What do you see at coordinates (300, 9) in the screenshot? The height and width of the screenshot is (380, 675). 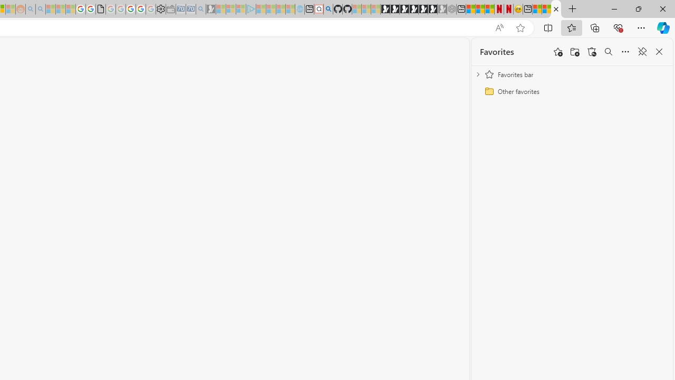 I see `Home | Sky Blue Bikes - Sky Blue Bikes - Sleeping` at bounding box center [300, 9].